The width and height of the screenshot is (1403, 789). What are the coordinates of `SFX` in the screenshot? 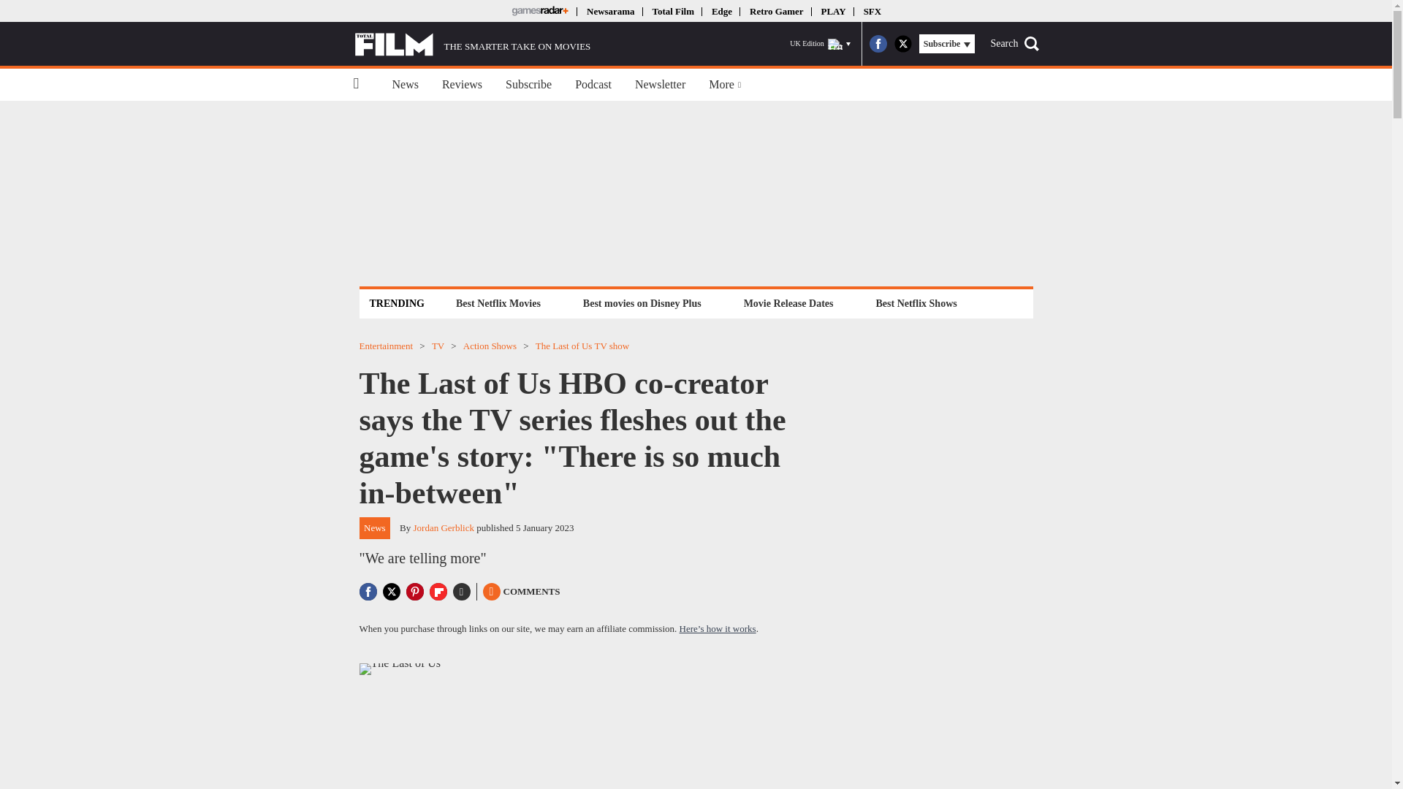 It's located at (872, 10).